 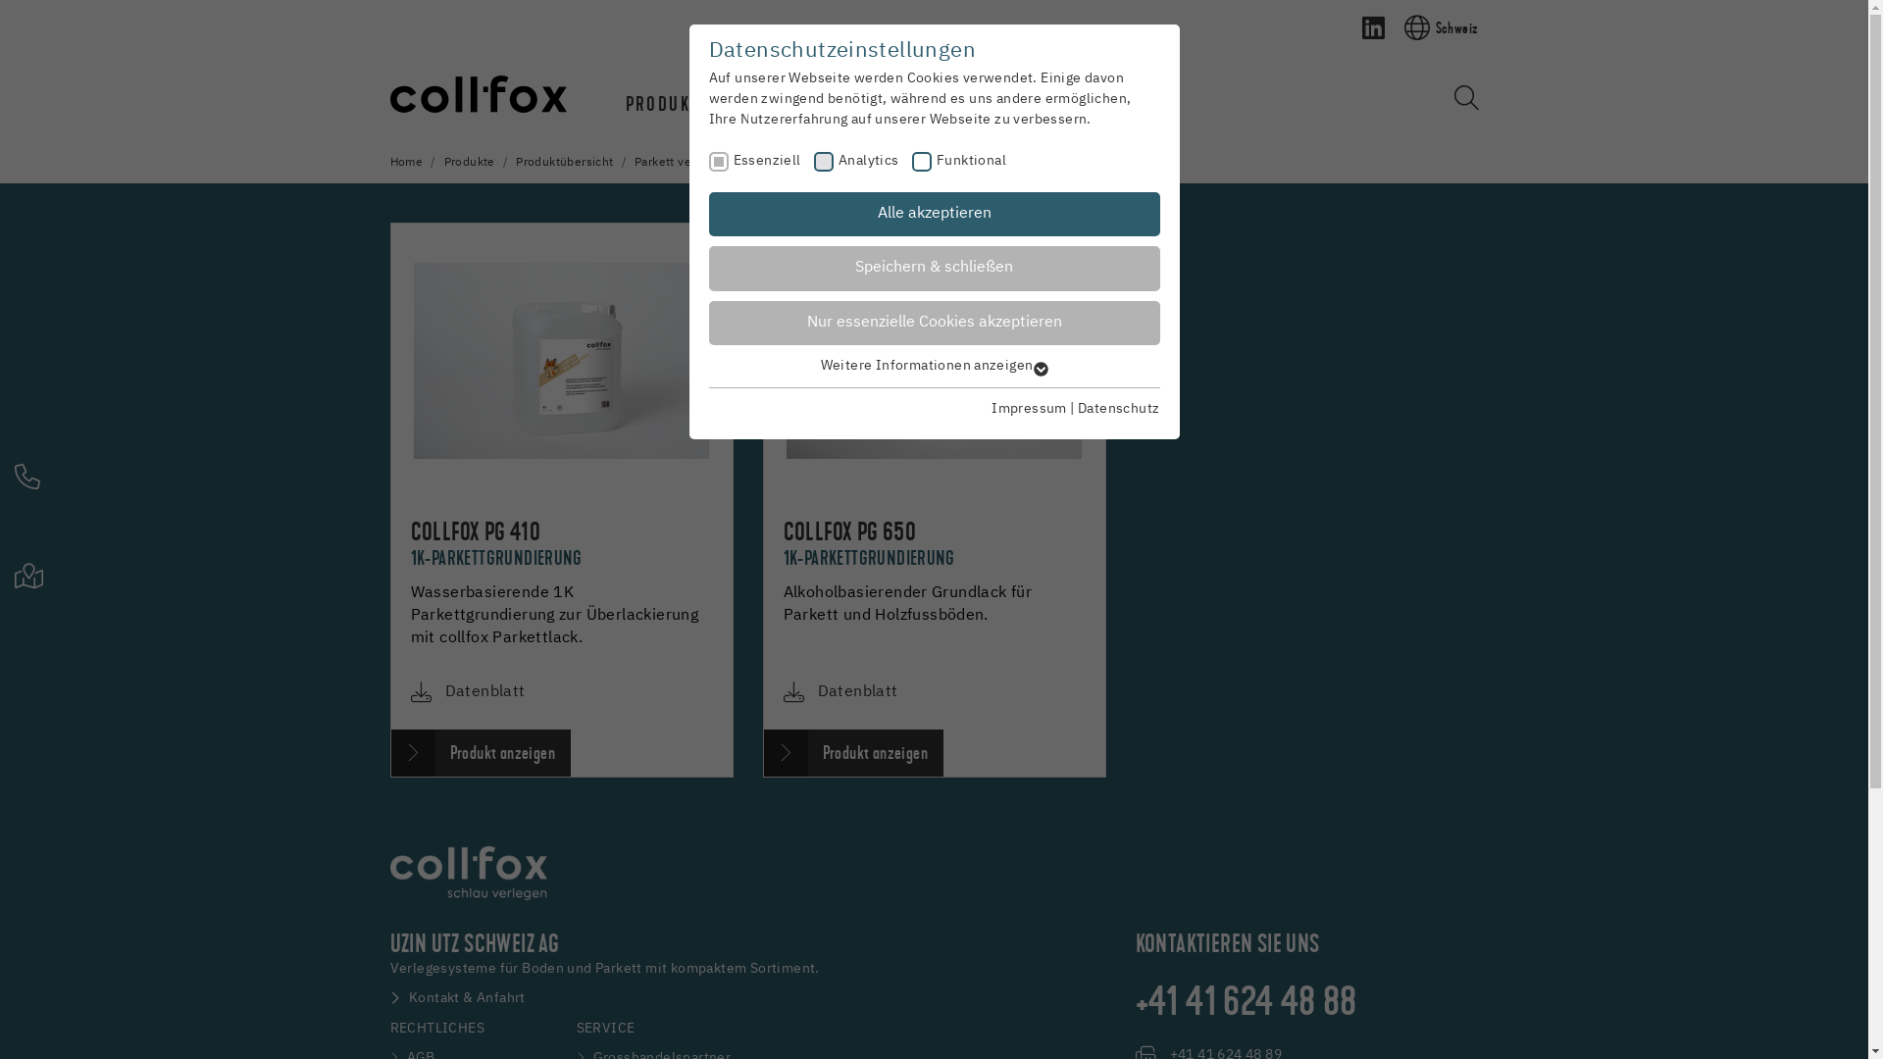 I want to click on LinkedIn, so click(x=1373, y=27).